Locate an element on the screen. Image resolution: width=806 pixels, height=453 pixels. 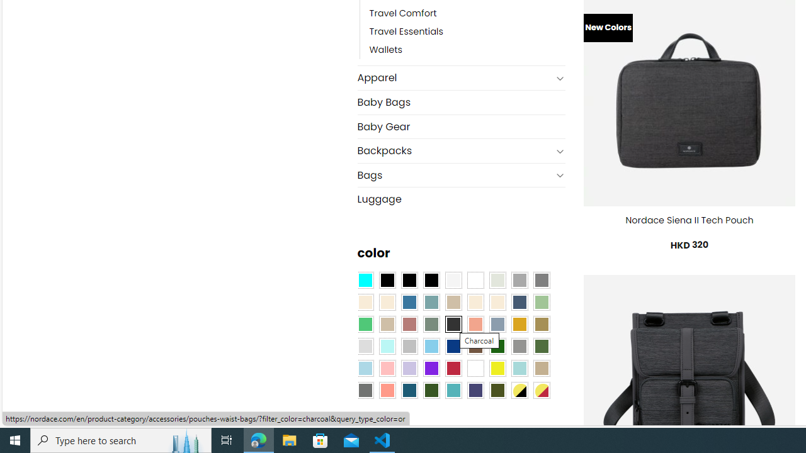
Light Green is located at coordinates (542, 302).